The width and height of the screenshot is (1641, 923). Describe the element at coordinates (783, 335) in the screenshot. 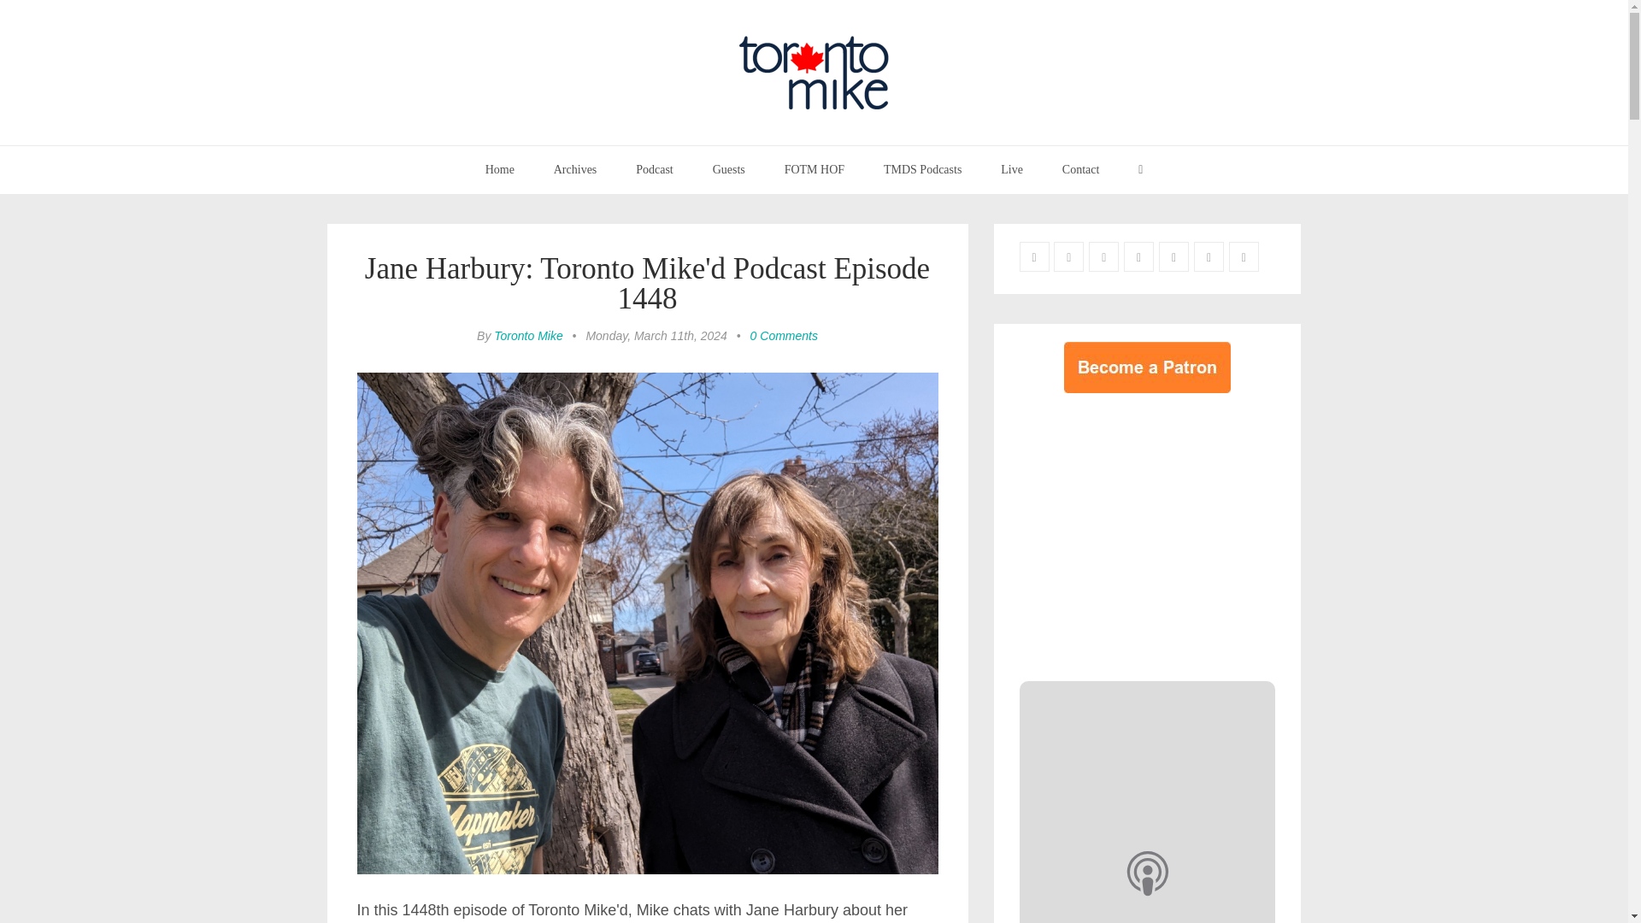

I see `0 Comments` at that location.